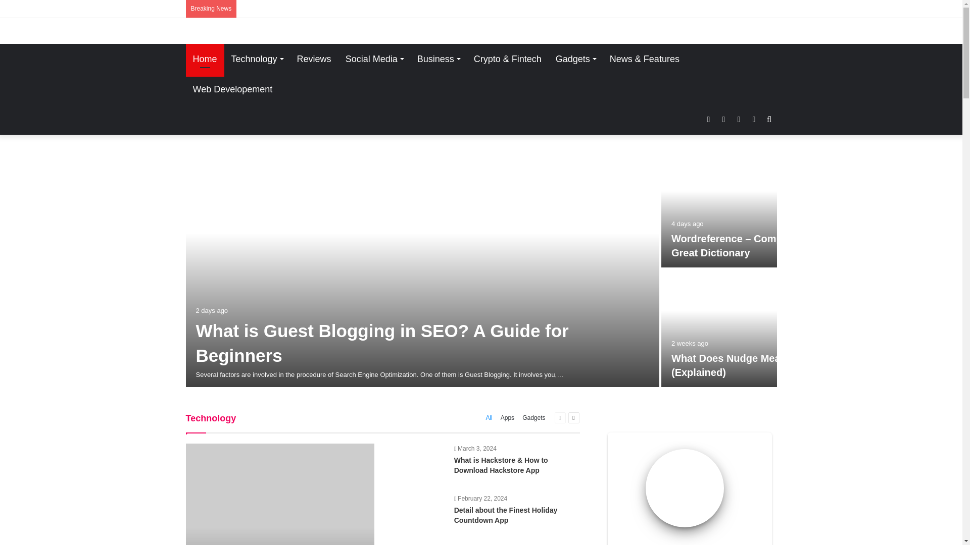  Describe the element at coordinates (314, 59) in the screenshot. I see `Reviews` at that location.